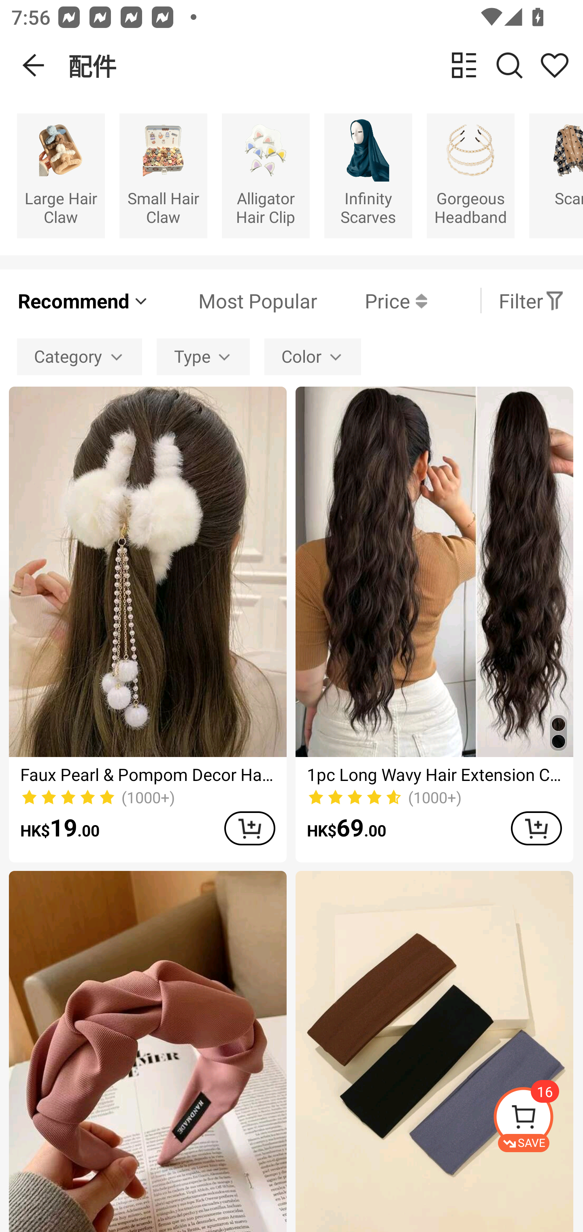  Describe the element at coordinates (83, 300) in the screenshot. I see `Recommend` at that location.